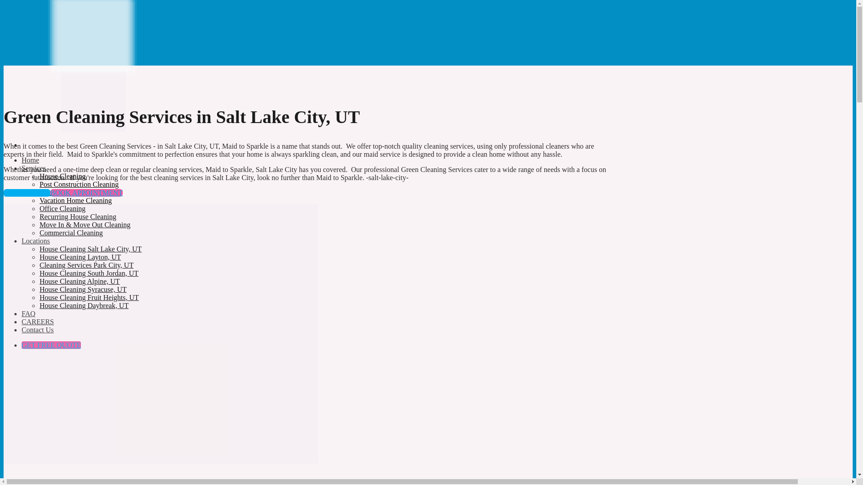 Image resolution: width=863 pixels, height=485 pixels. Describe the element at coordinates (36, 241) in the screenshot. I see `Locations` at that location.